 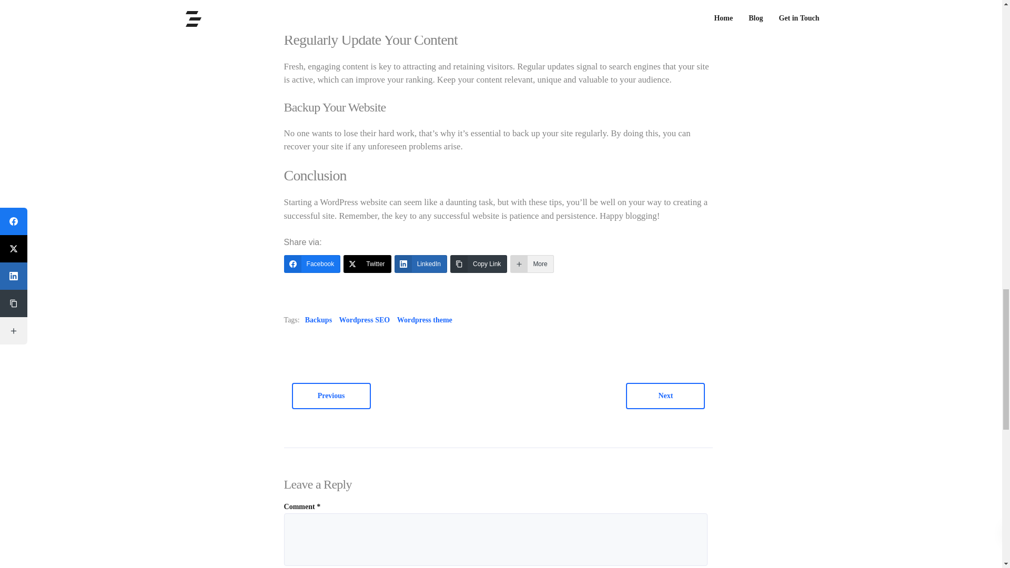 What do you see at coordinates (479, 264) in the screenshot?
I see `Copy Link` at bounding box center [479, 264].